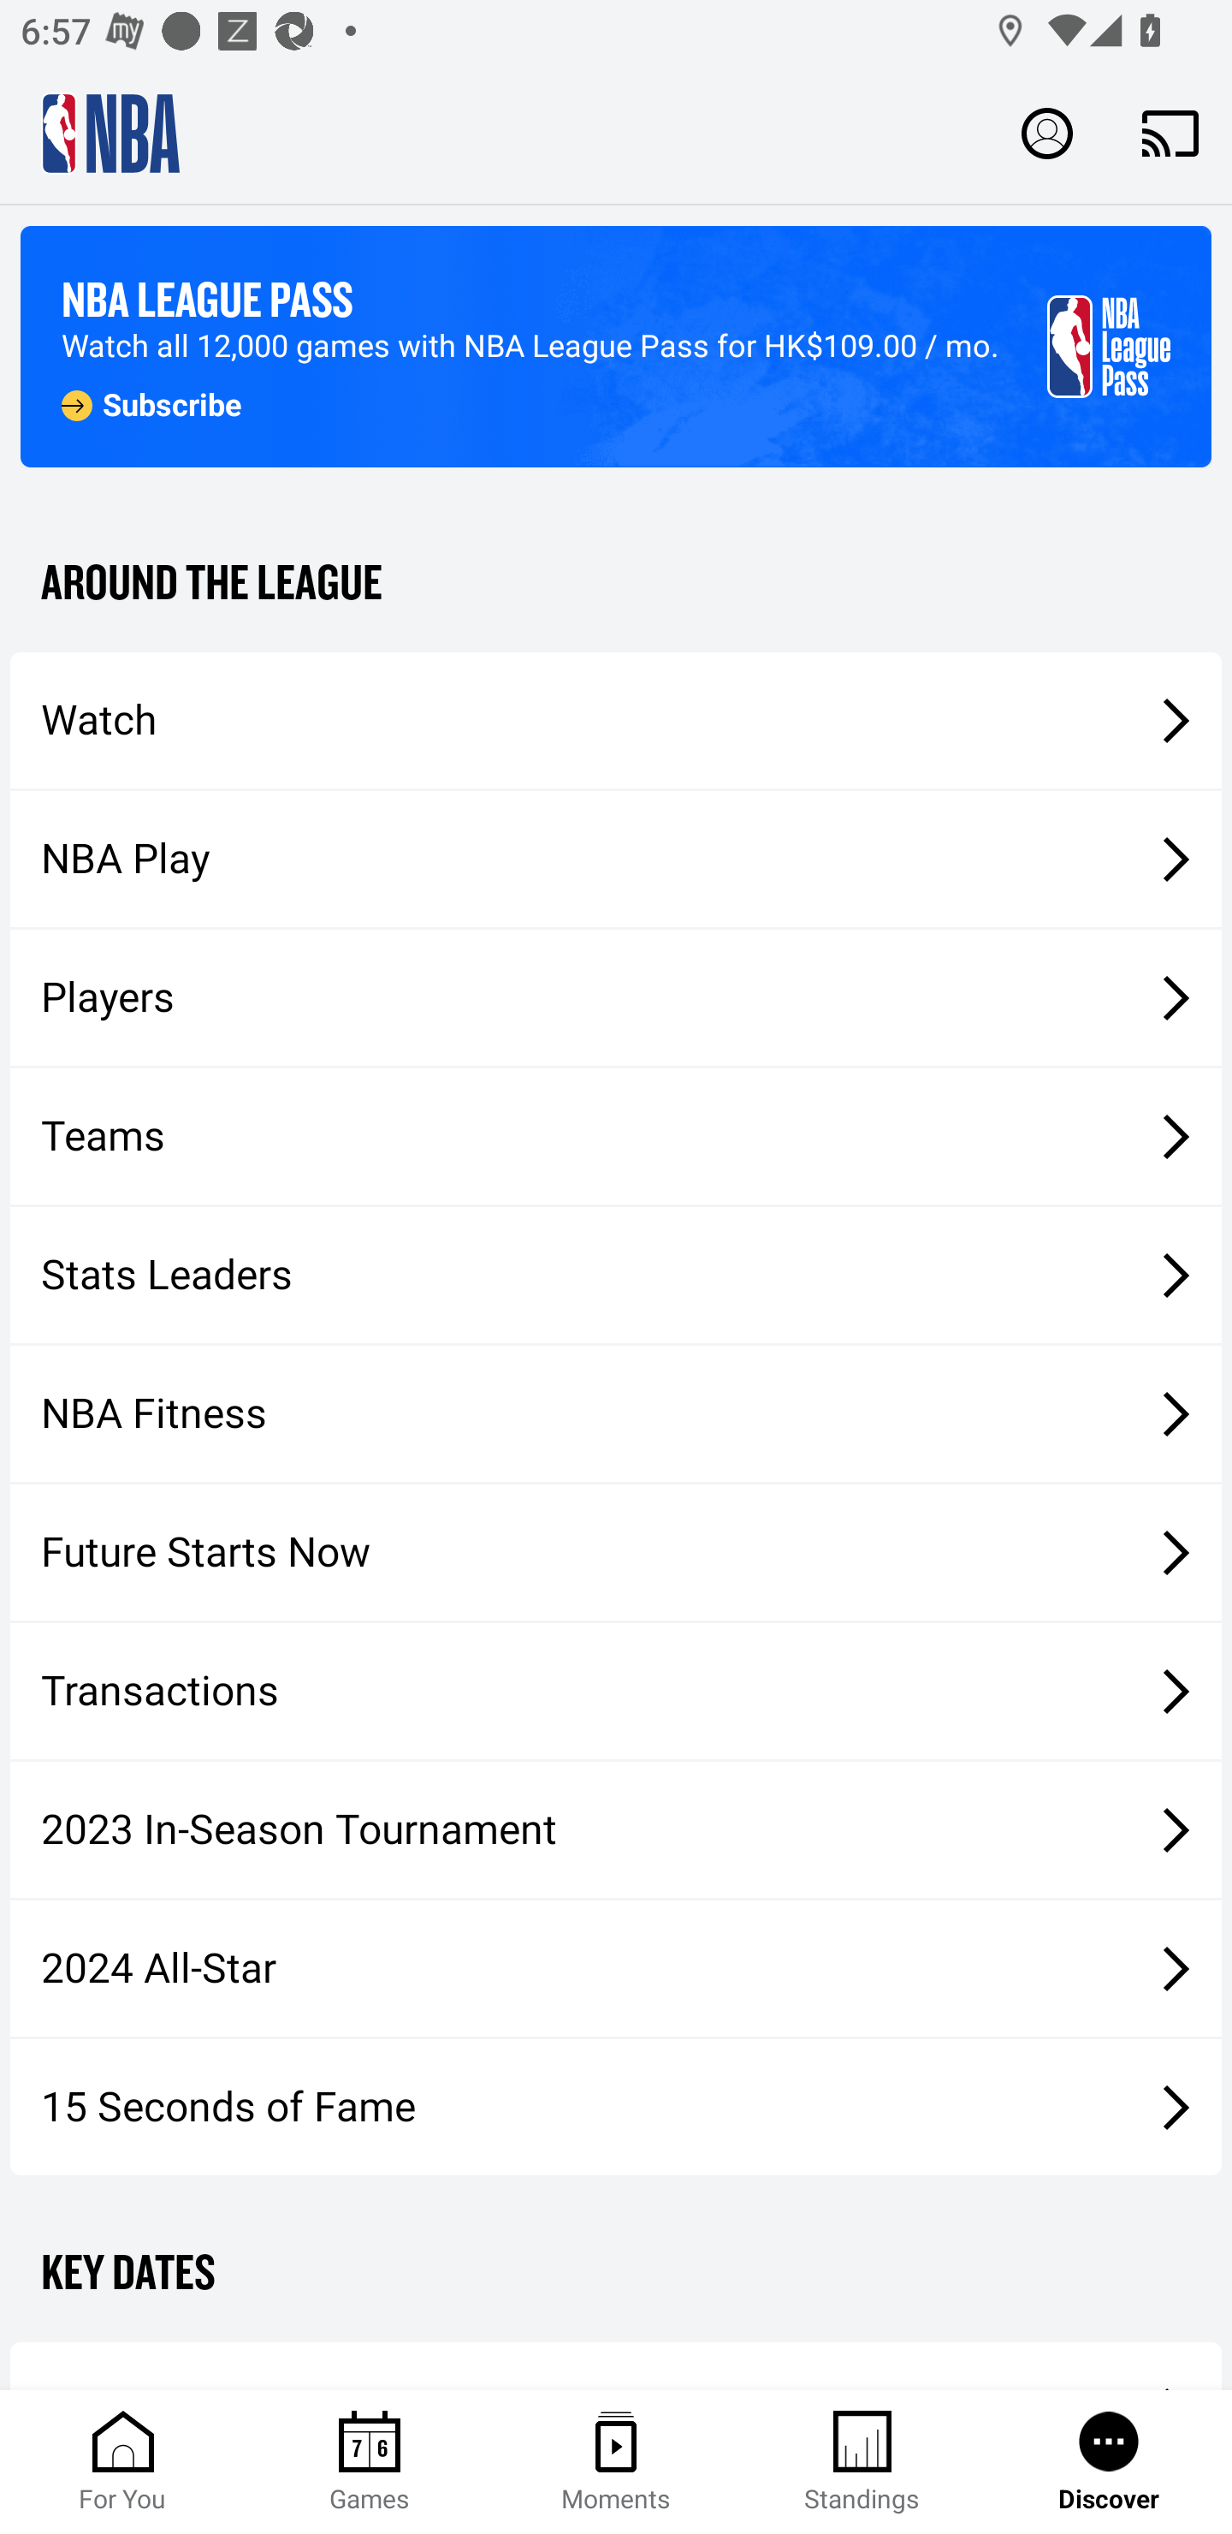 The height and width of the screenshot is (2534, 1232). I want to click on Stats Leaders, so click(616, 1274).